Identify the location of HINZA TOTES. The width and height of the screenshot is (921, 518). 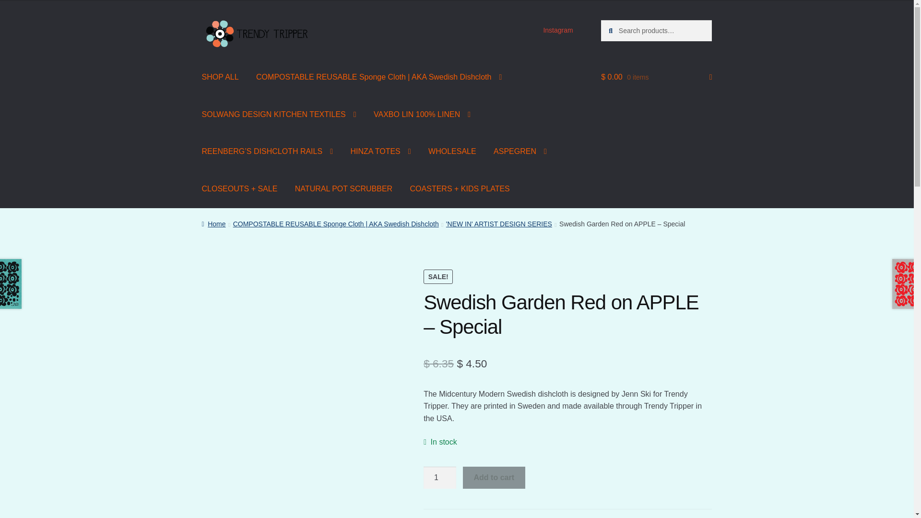
(380, 152).